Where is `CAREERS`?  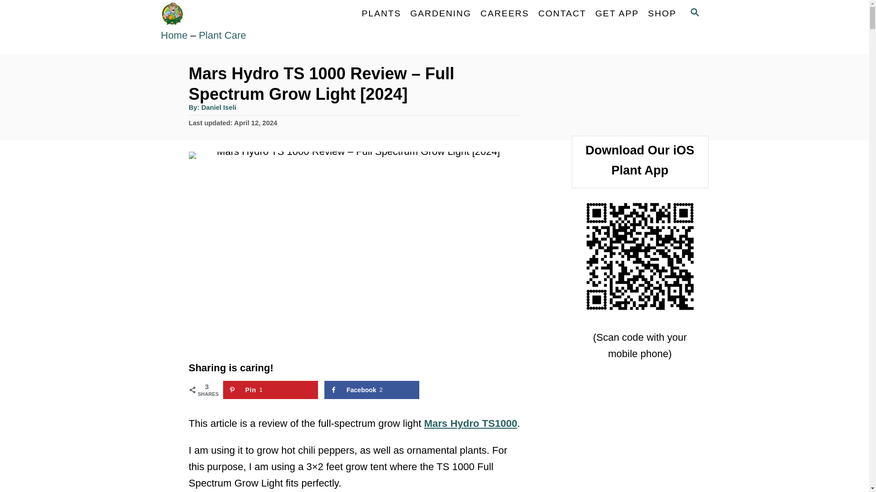
CAREERS is located at coordinates (505, 13).